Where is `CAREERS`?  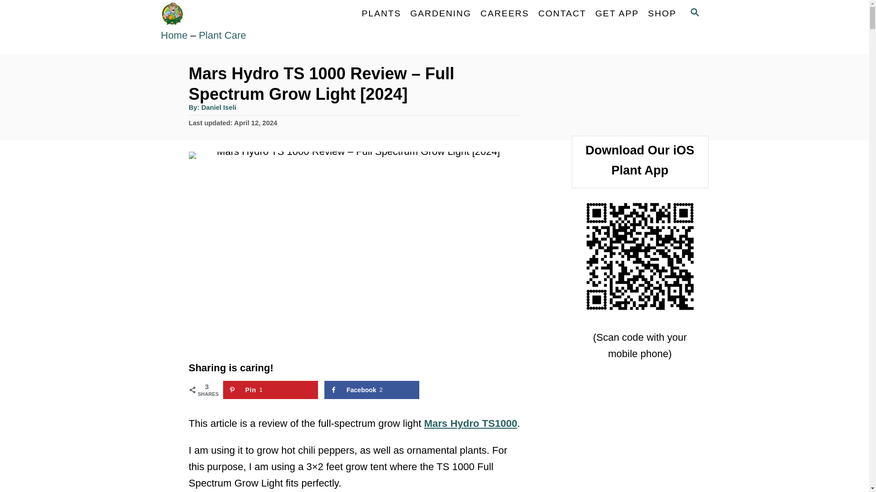
CAREERS is located at coordinates (505, 13).